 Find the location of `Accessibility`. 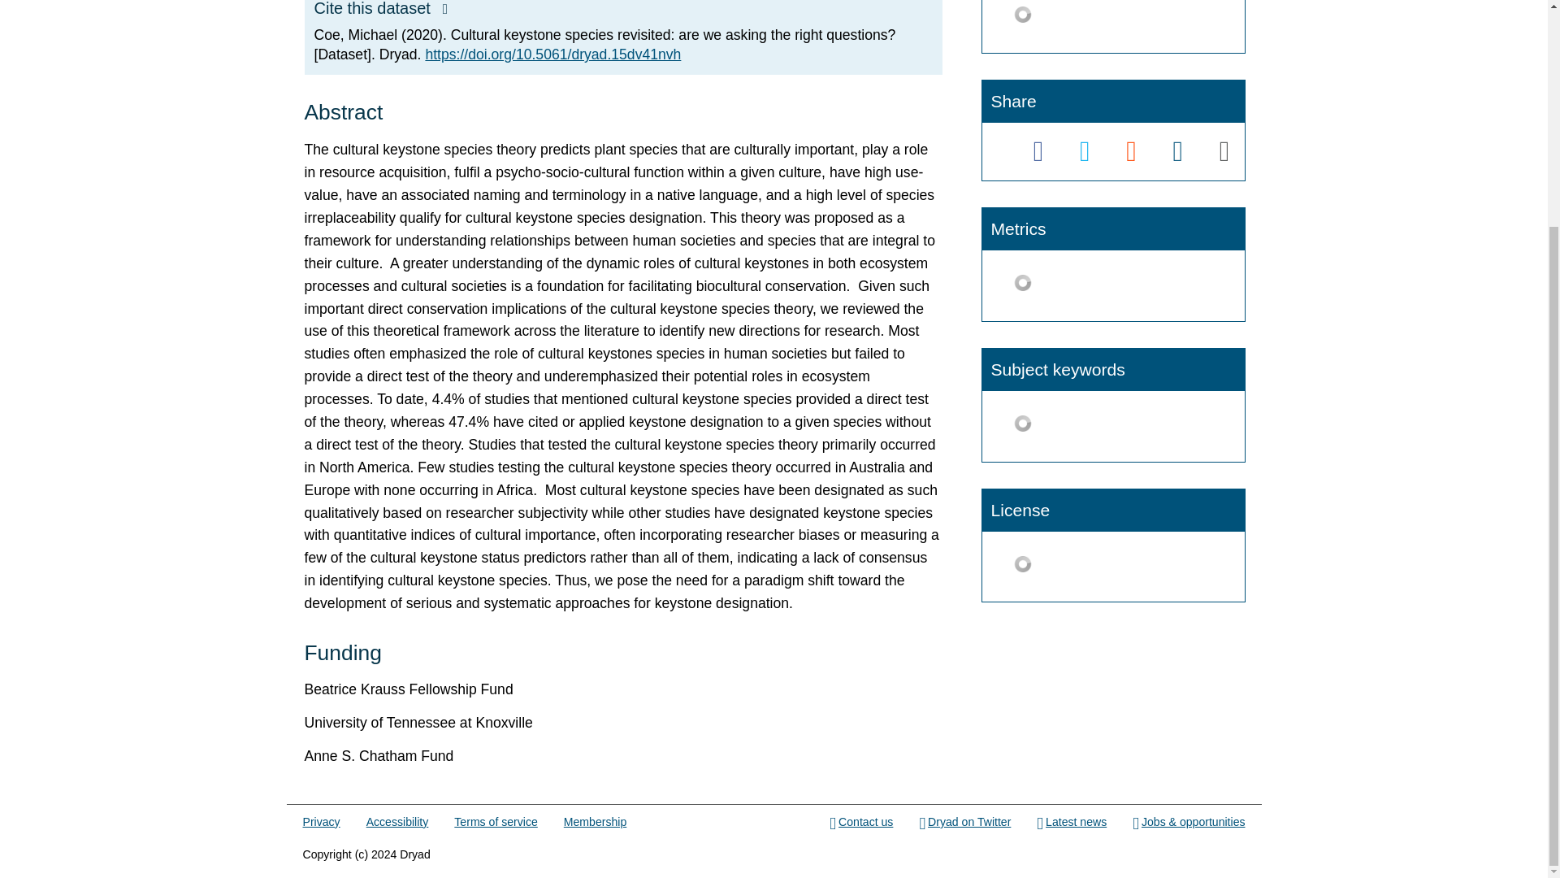

Accessibility is located at coordinates (398, 823).